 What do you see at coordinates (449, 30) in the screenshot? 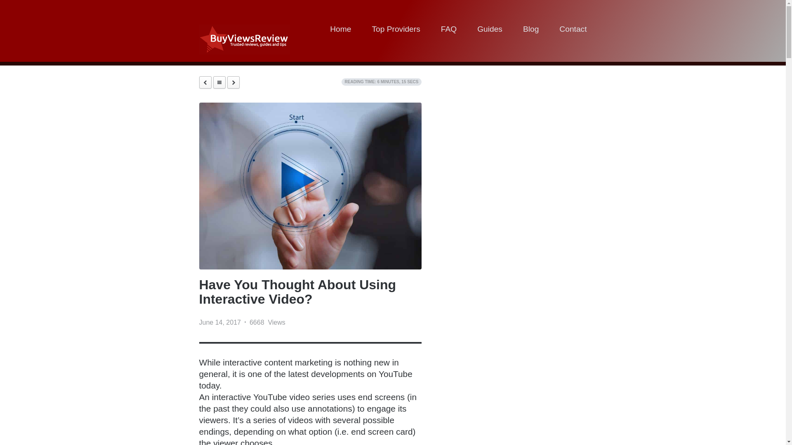
I see `FAQ` at bounding box center [449, 30].